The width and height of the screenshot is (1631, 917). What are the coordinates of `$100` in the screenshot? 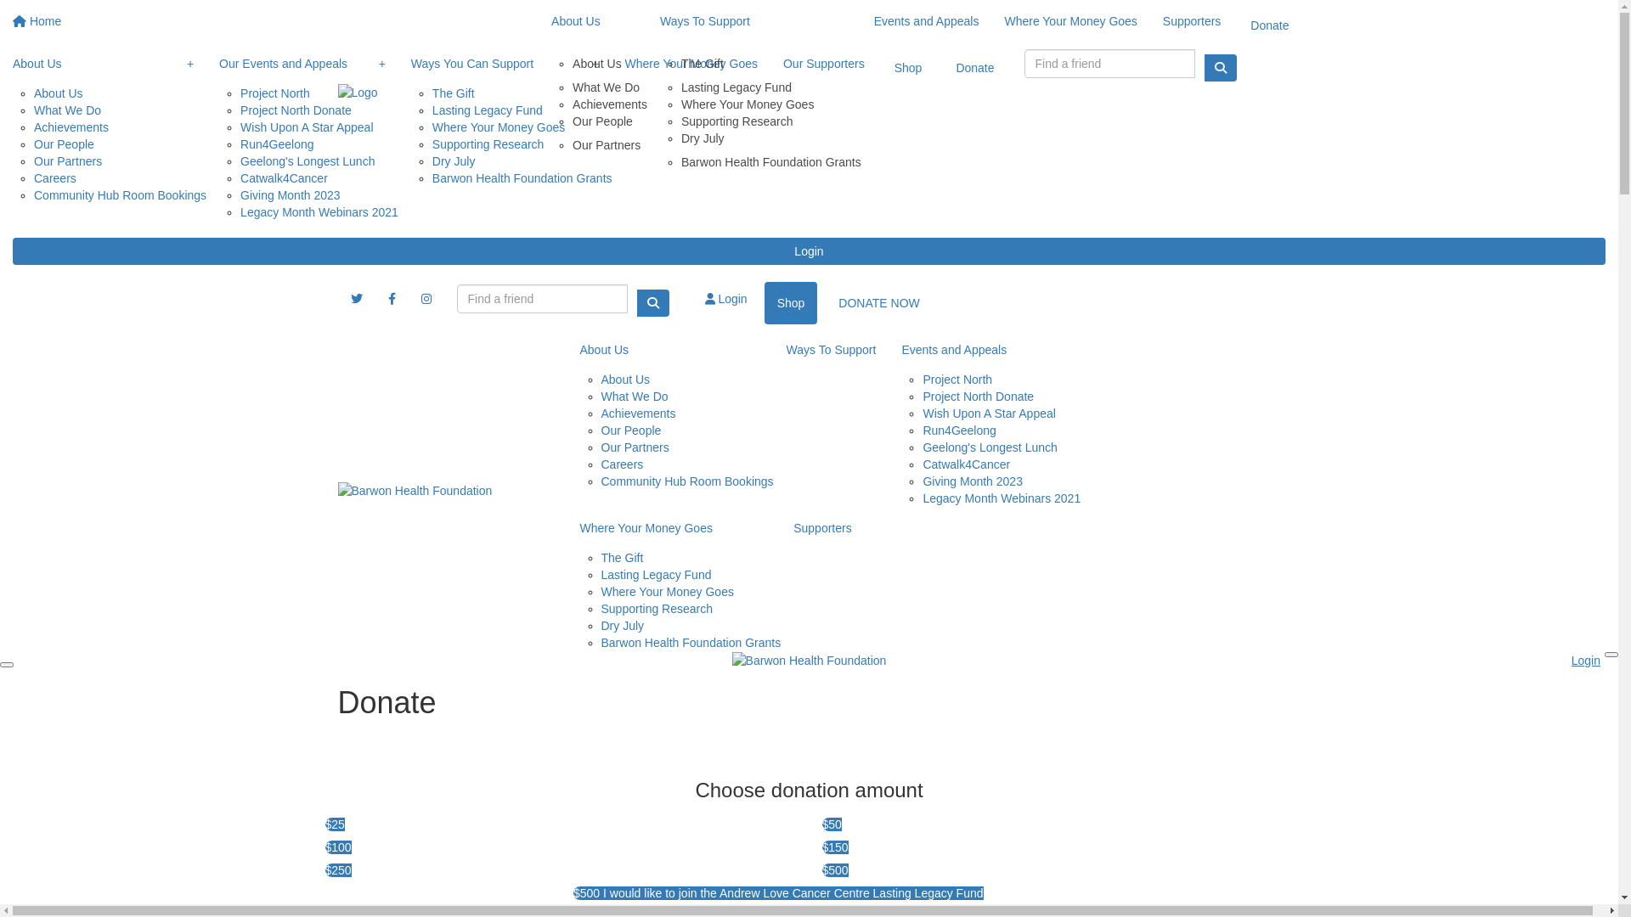 It's located at (561, 844).